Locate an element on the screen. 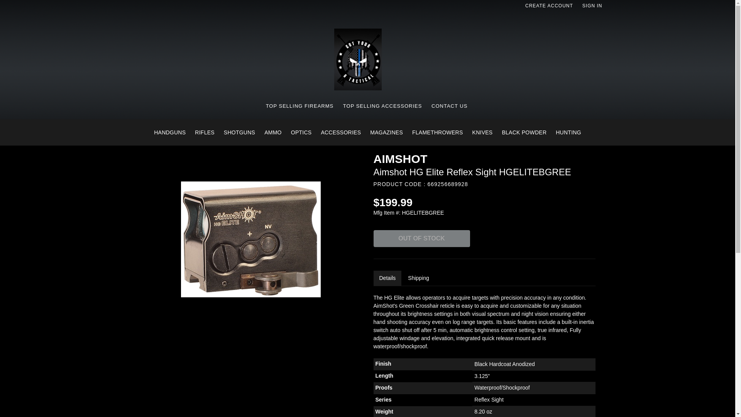  RIFLES is located at coordinates (205, 132).